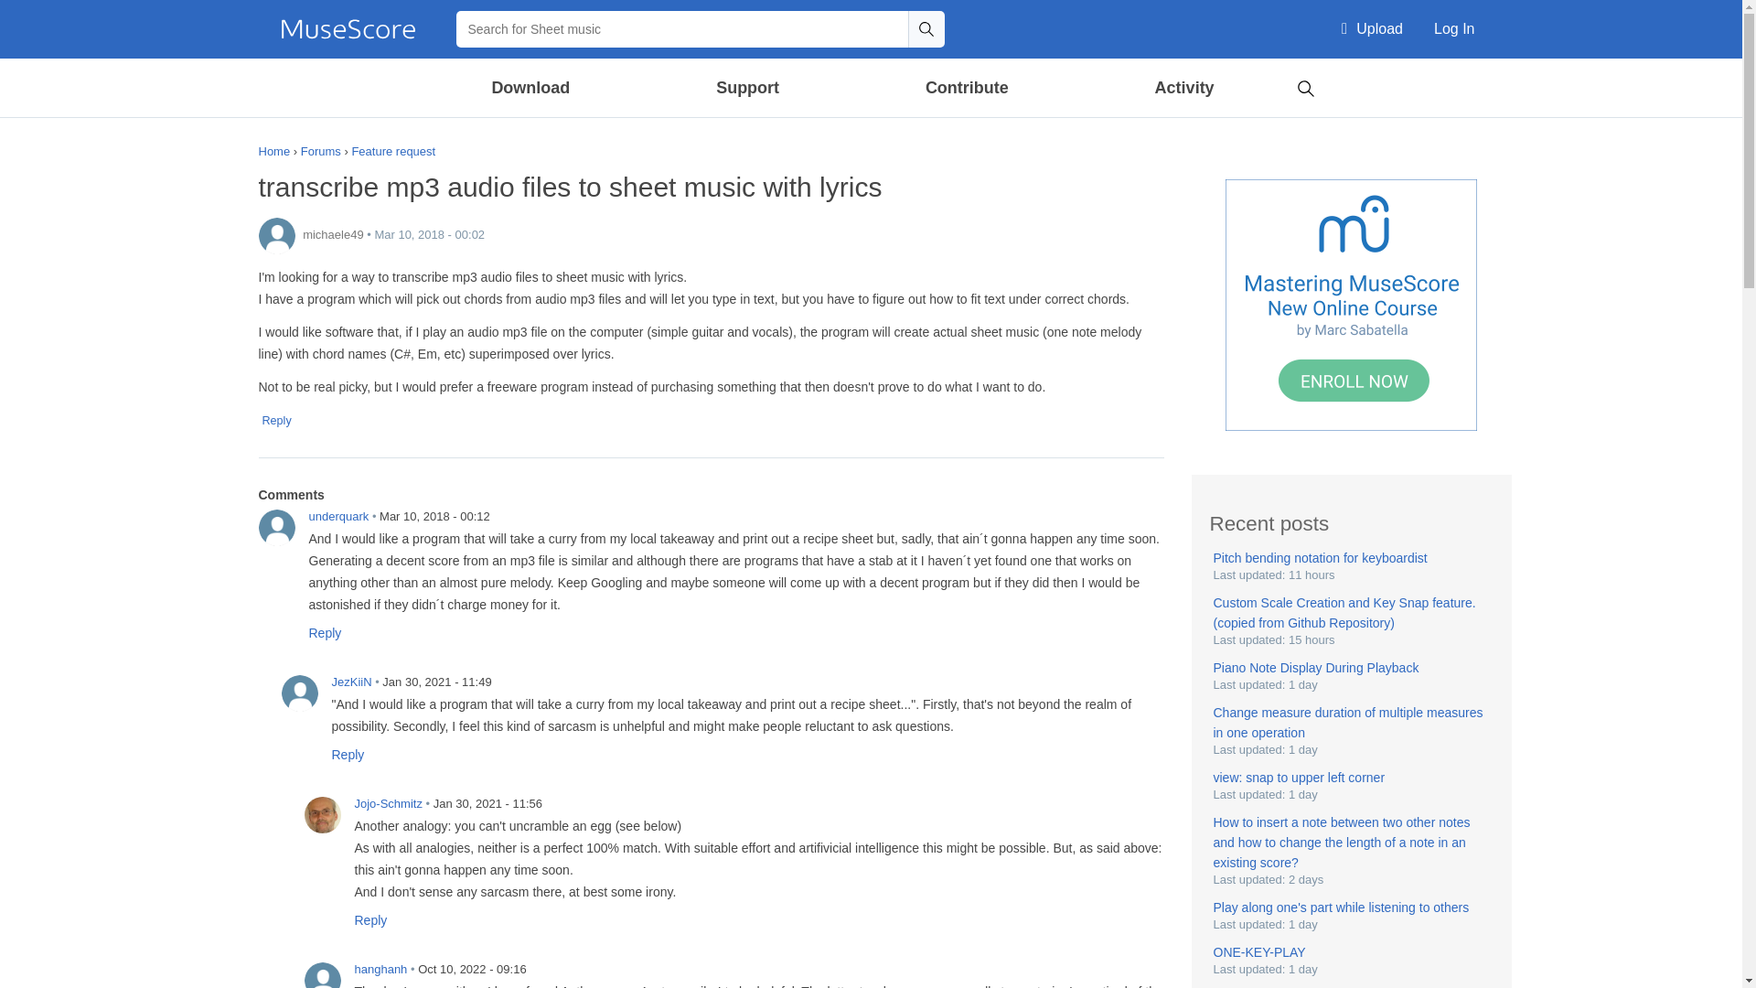  Describe the element at coordinates (322, 975) in the screenshot. I see `hanghanh` at that location.